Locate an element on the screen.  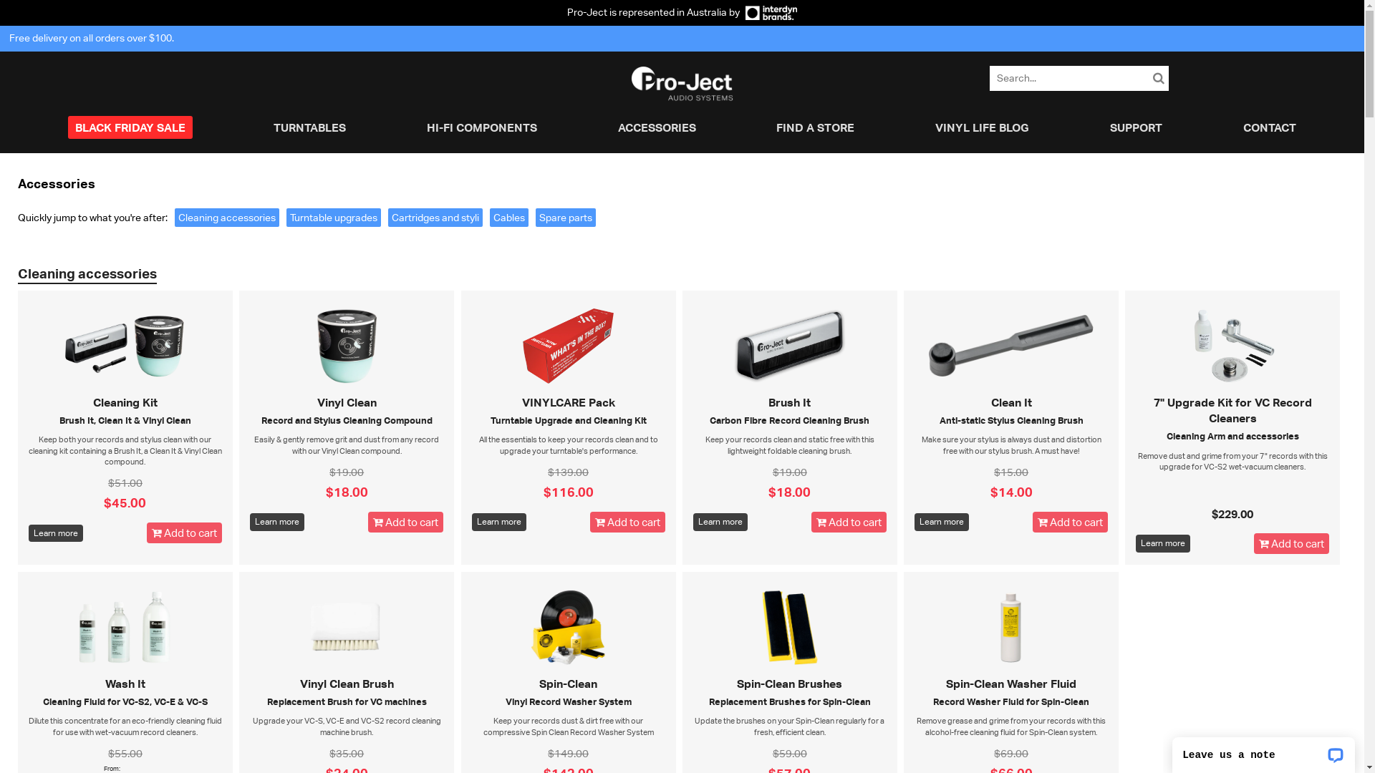
BLACK FRIDAY SALE is located at coordinates (130, 127).